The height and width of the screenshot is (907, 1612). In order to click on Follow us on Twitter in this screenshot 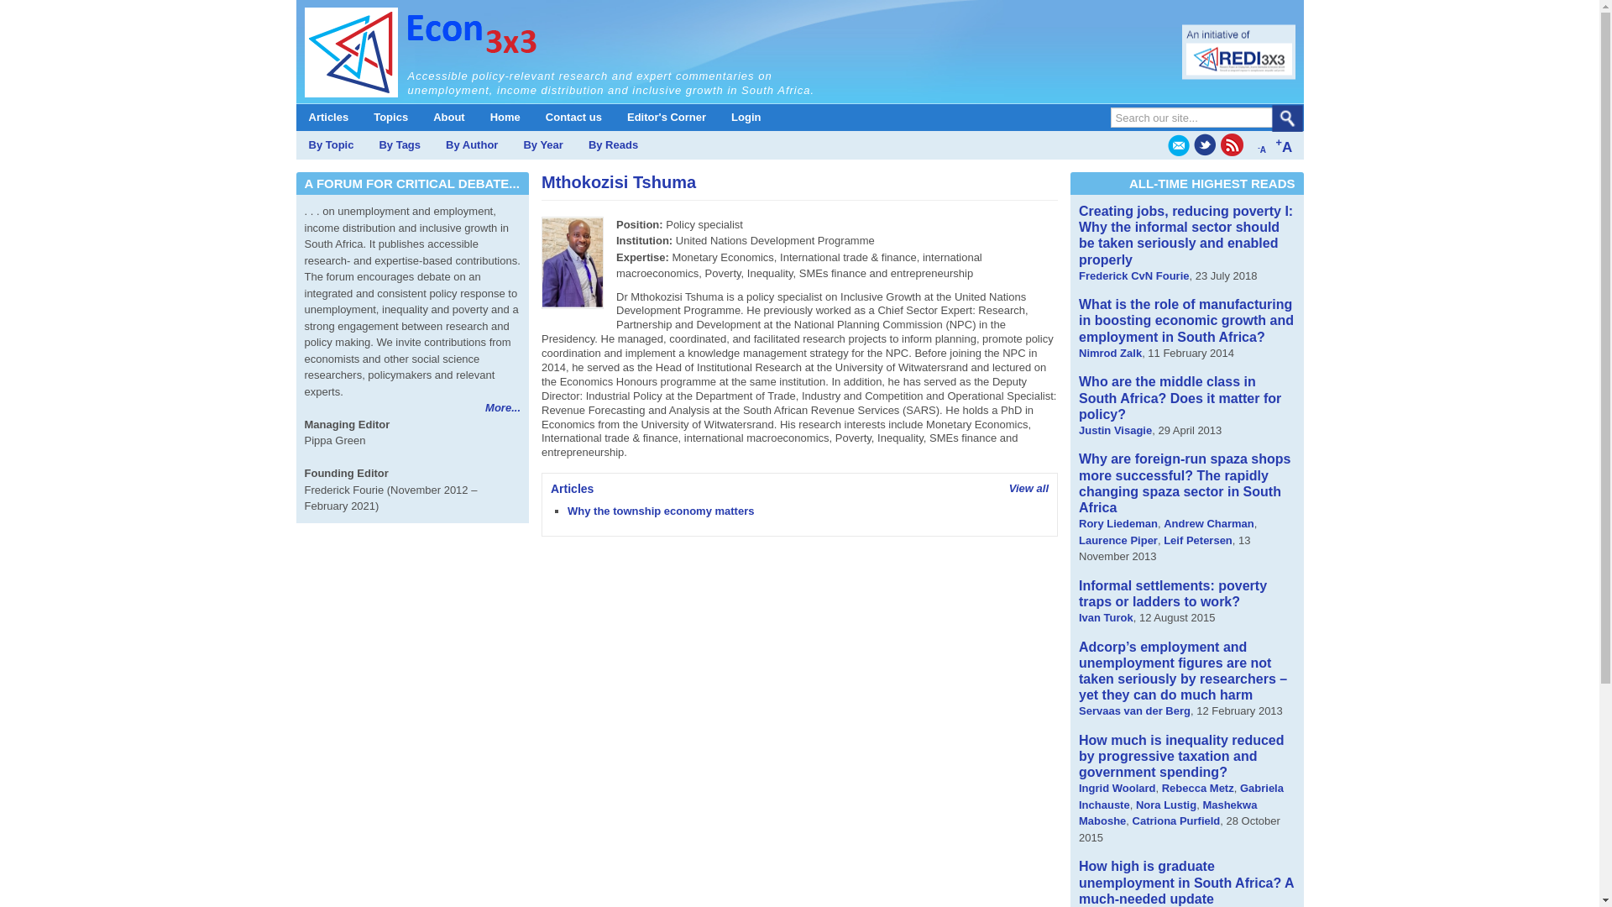, I will do `click(1206, 144)`.